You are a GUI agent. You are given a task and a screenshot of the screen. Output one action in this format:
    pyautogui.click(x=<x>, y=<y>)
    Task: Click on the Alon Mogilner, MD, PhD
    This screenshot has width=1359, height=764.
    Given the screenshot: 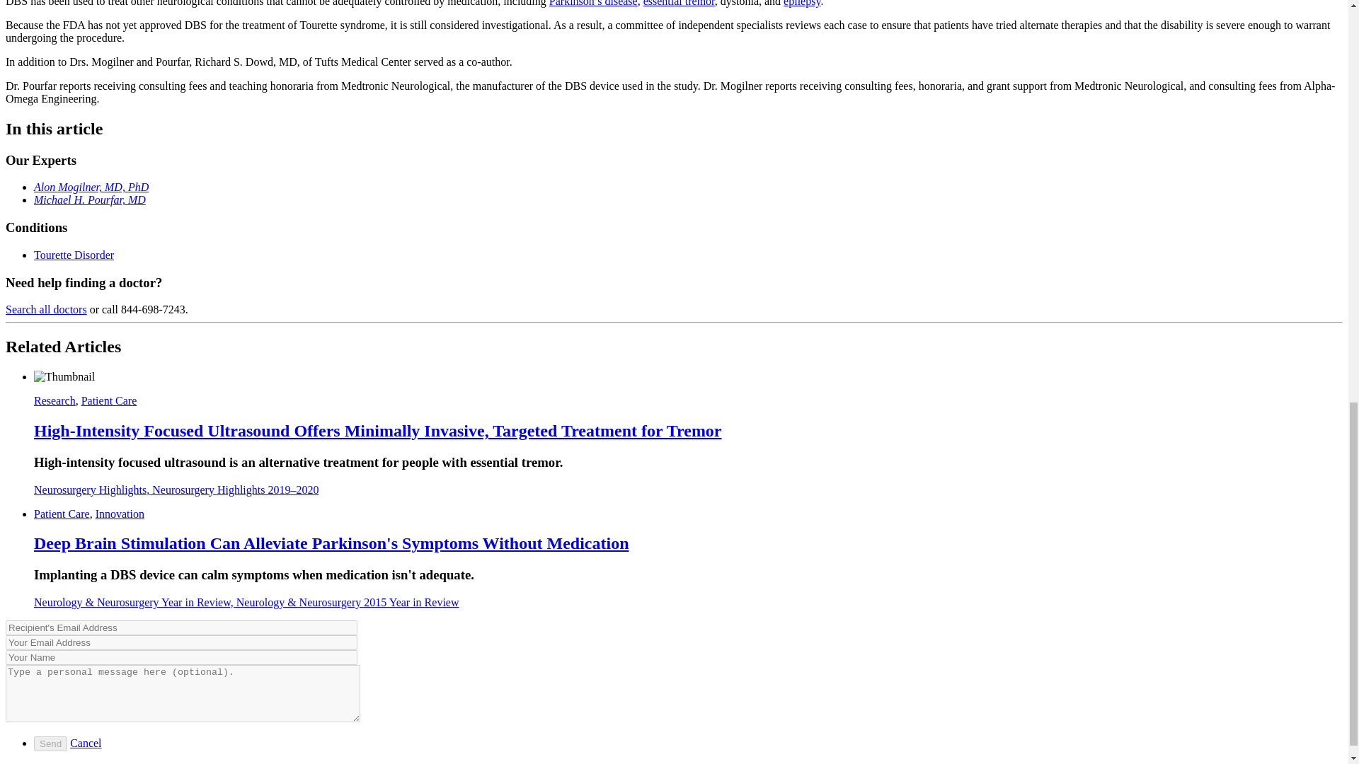 What is the action you would take?
    pyautogui.click(x=91, y=187)
    